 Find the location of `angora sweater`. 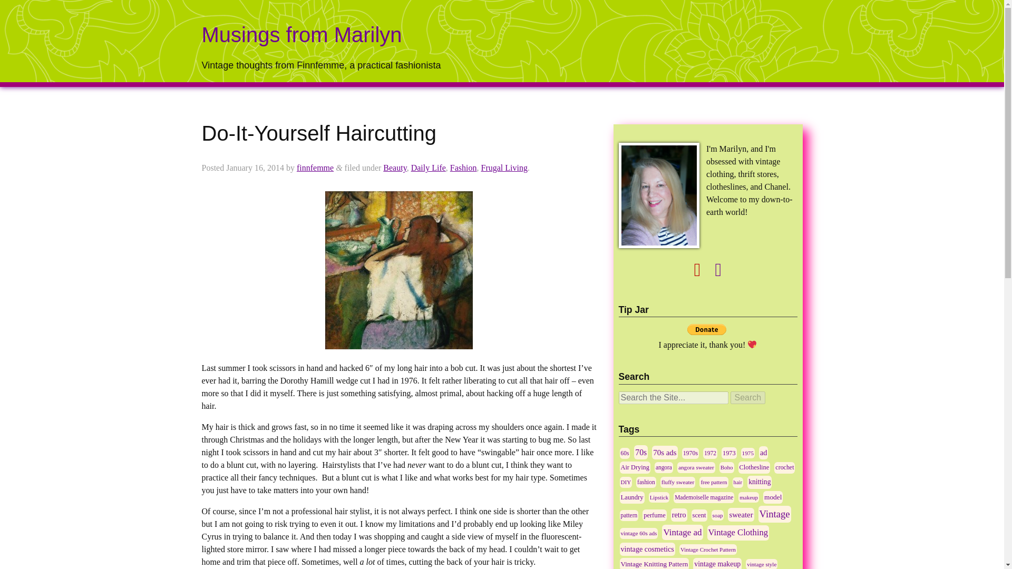

angora sweater is located at coordinates (696, 467).